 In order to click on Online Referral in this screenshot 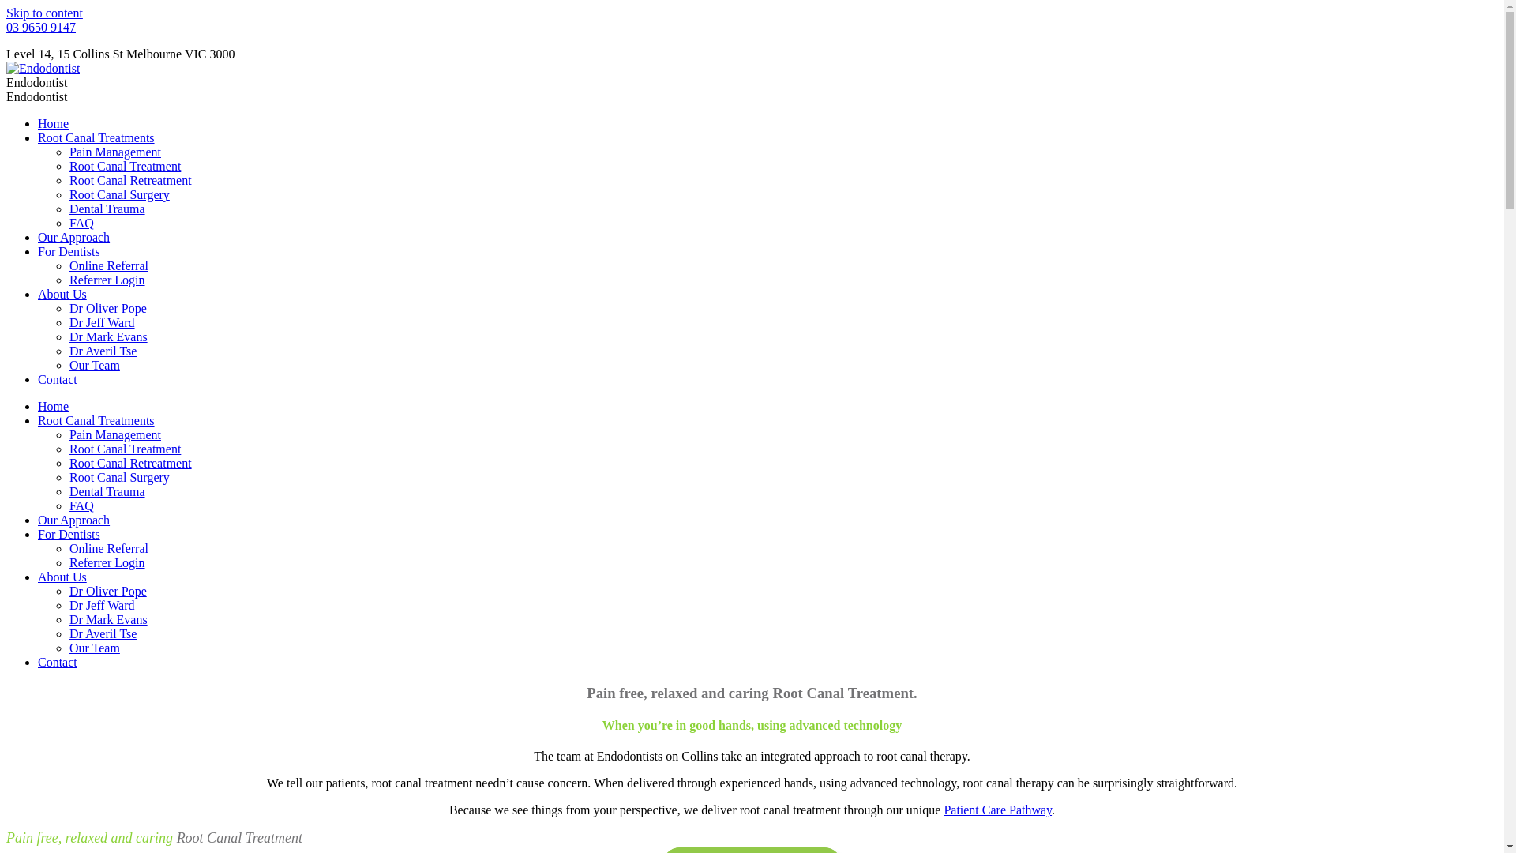, I will do `click(109, 548)`.